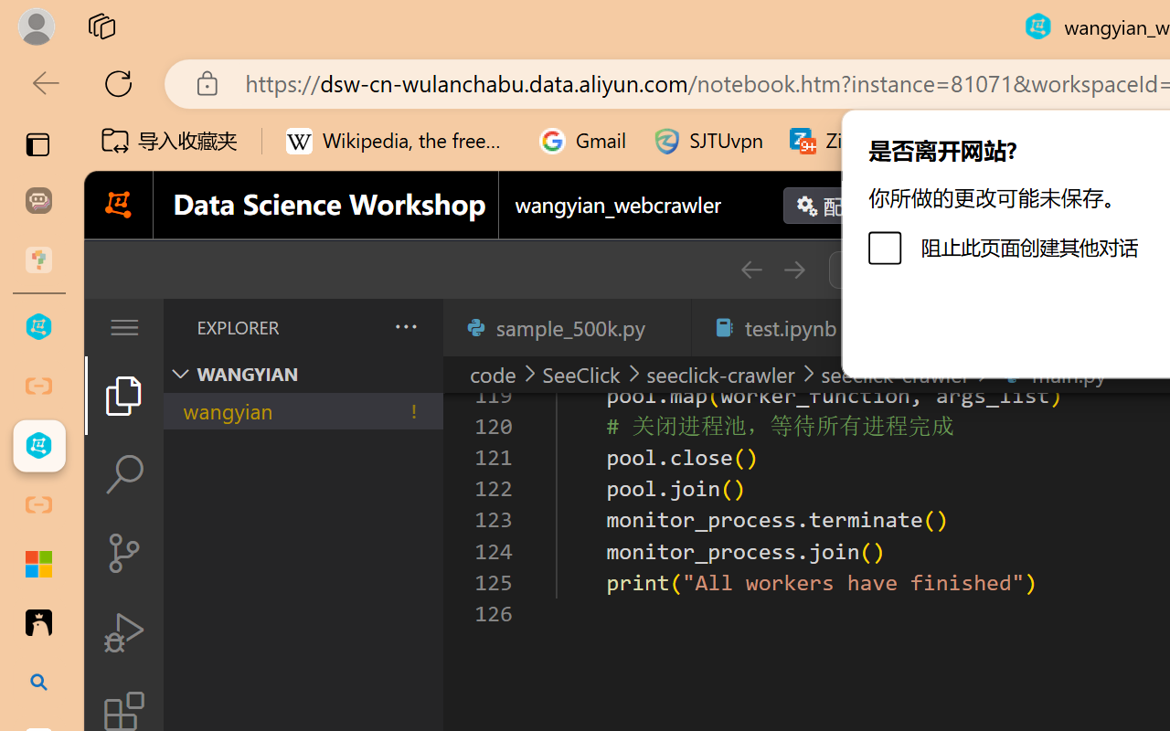  Describe the element at coordinates (567, 327) in the screenshot. I see `sample_500k.py` at that location.